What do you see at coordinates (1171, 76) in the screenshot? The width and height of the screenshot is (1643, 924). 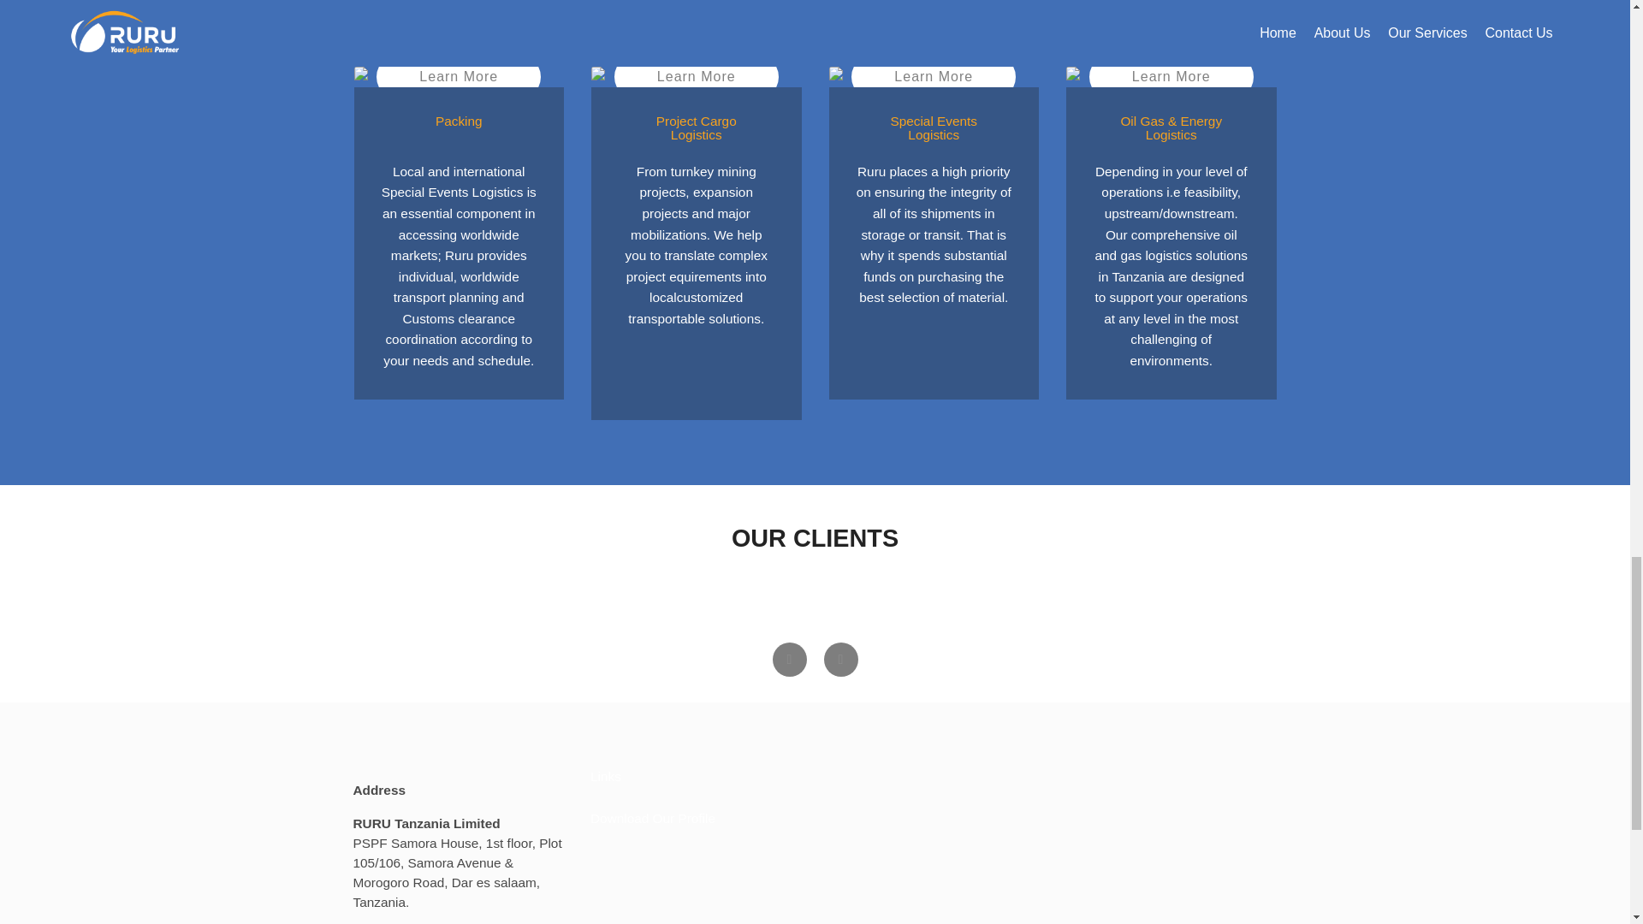 I see `Learn More` at bounding box center [1171, 76].